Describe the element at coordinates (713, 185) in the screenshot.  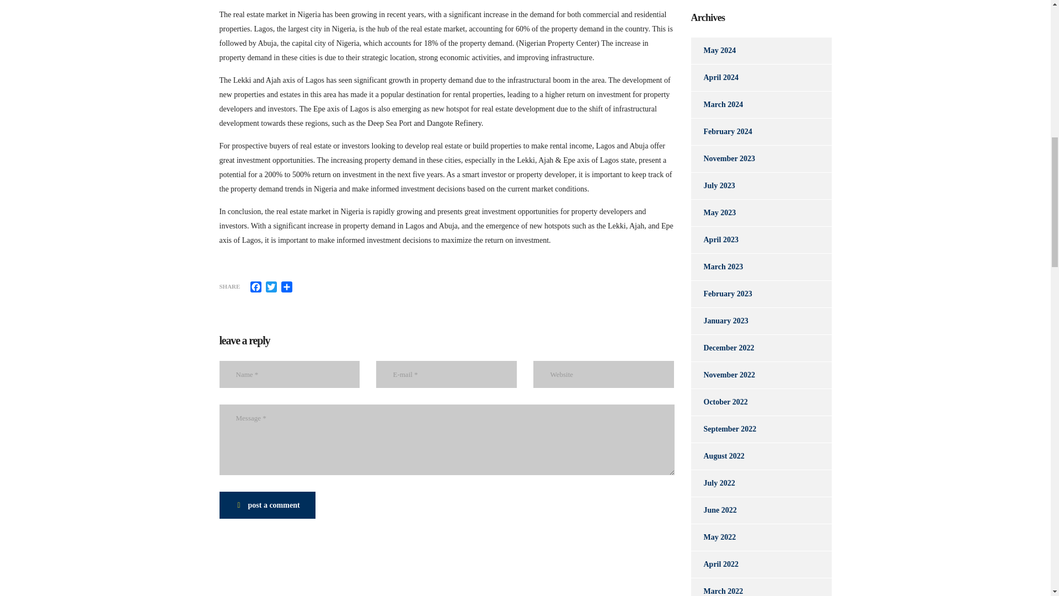
I see `July 2023` at that location.